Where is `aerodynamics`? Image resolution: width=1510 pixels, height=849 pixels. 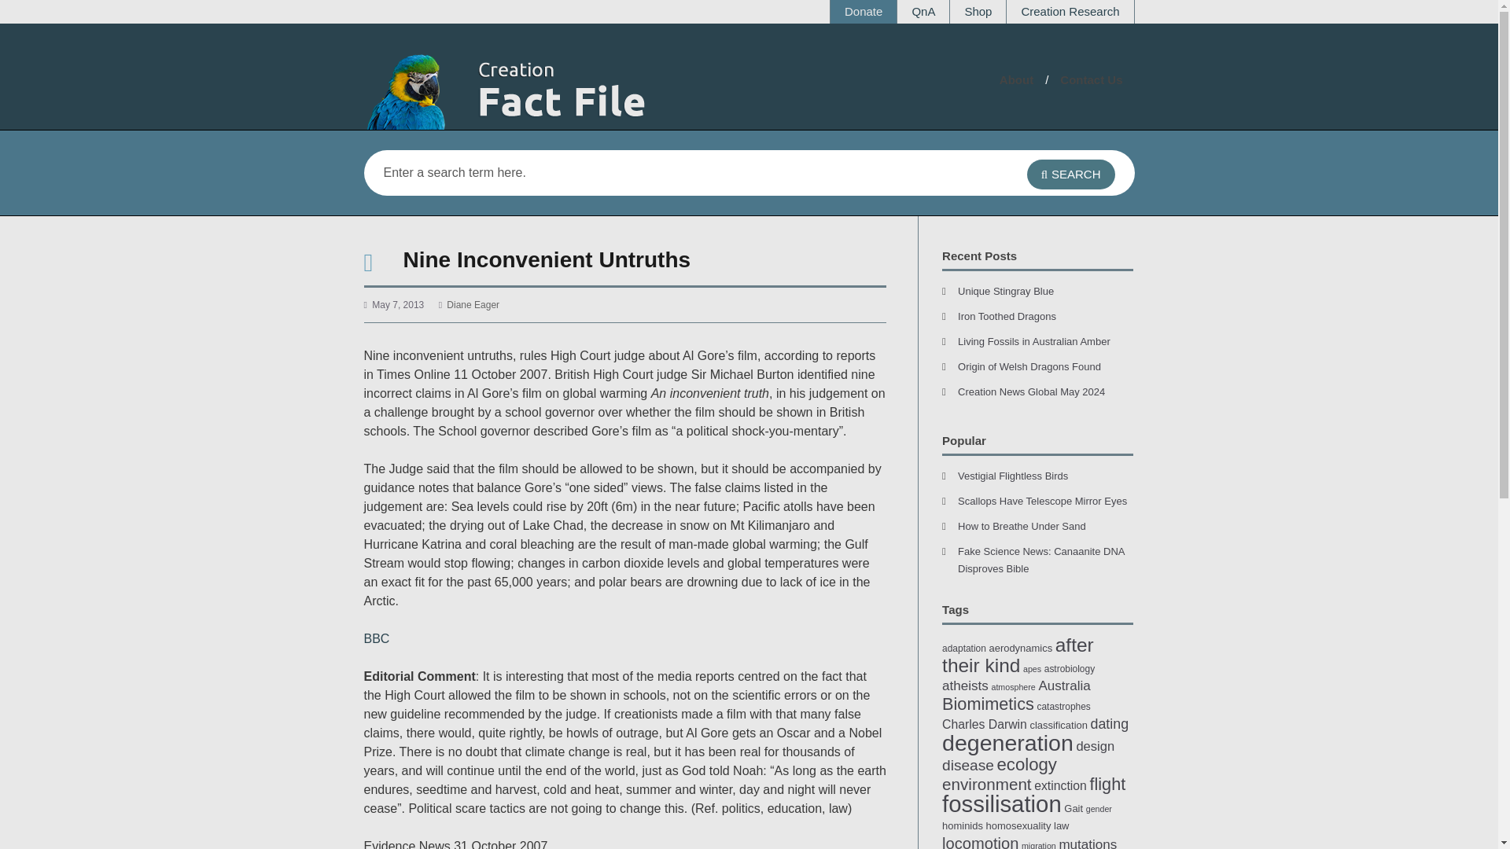 aerodynamics is located at coordinates (1021, 648).